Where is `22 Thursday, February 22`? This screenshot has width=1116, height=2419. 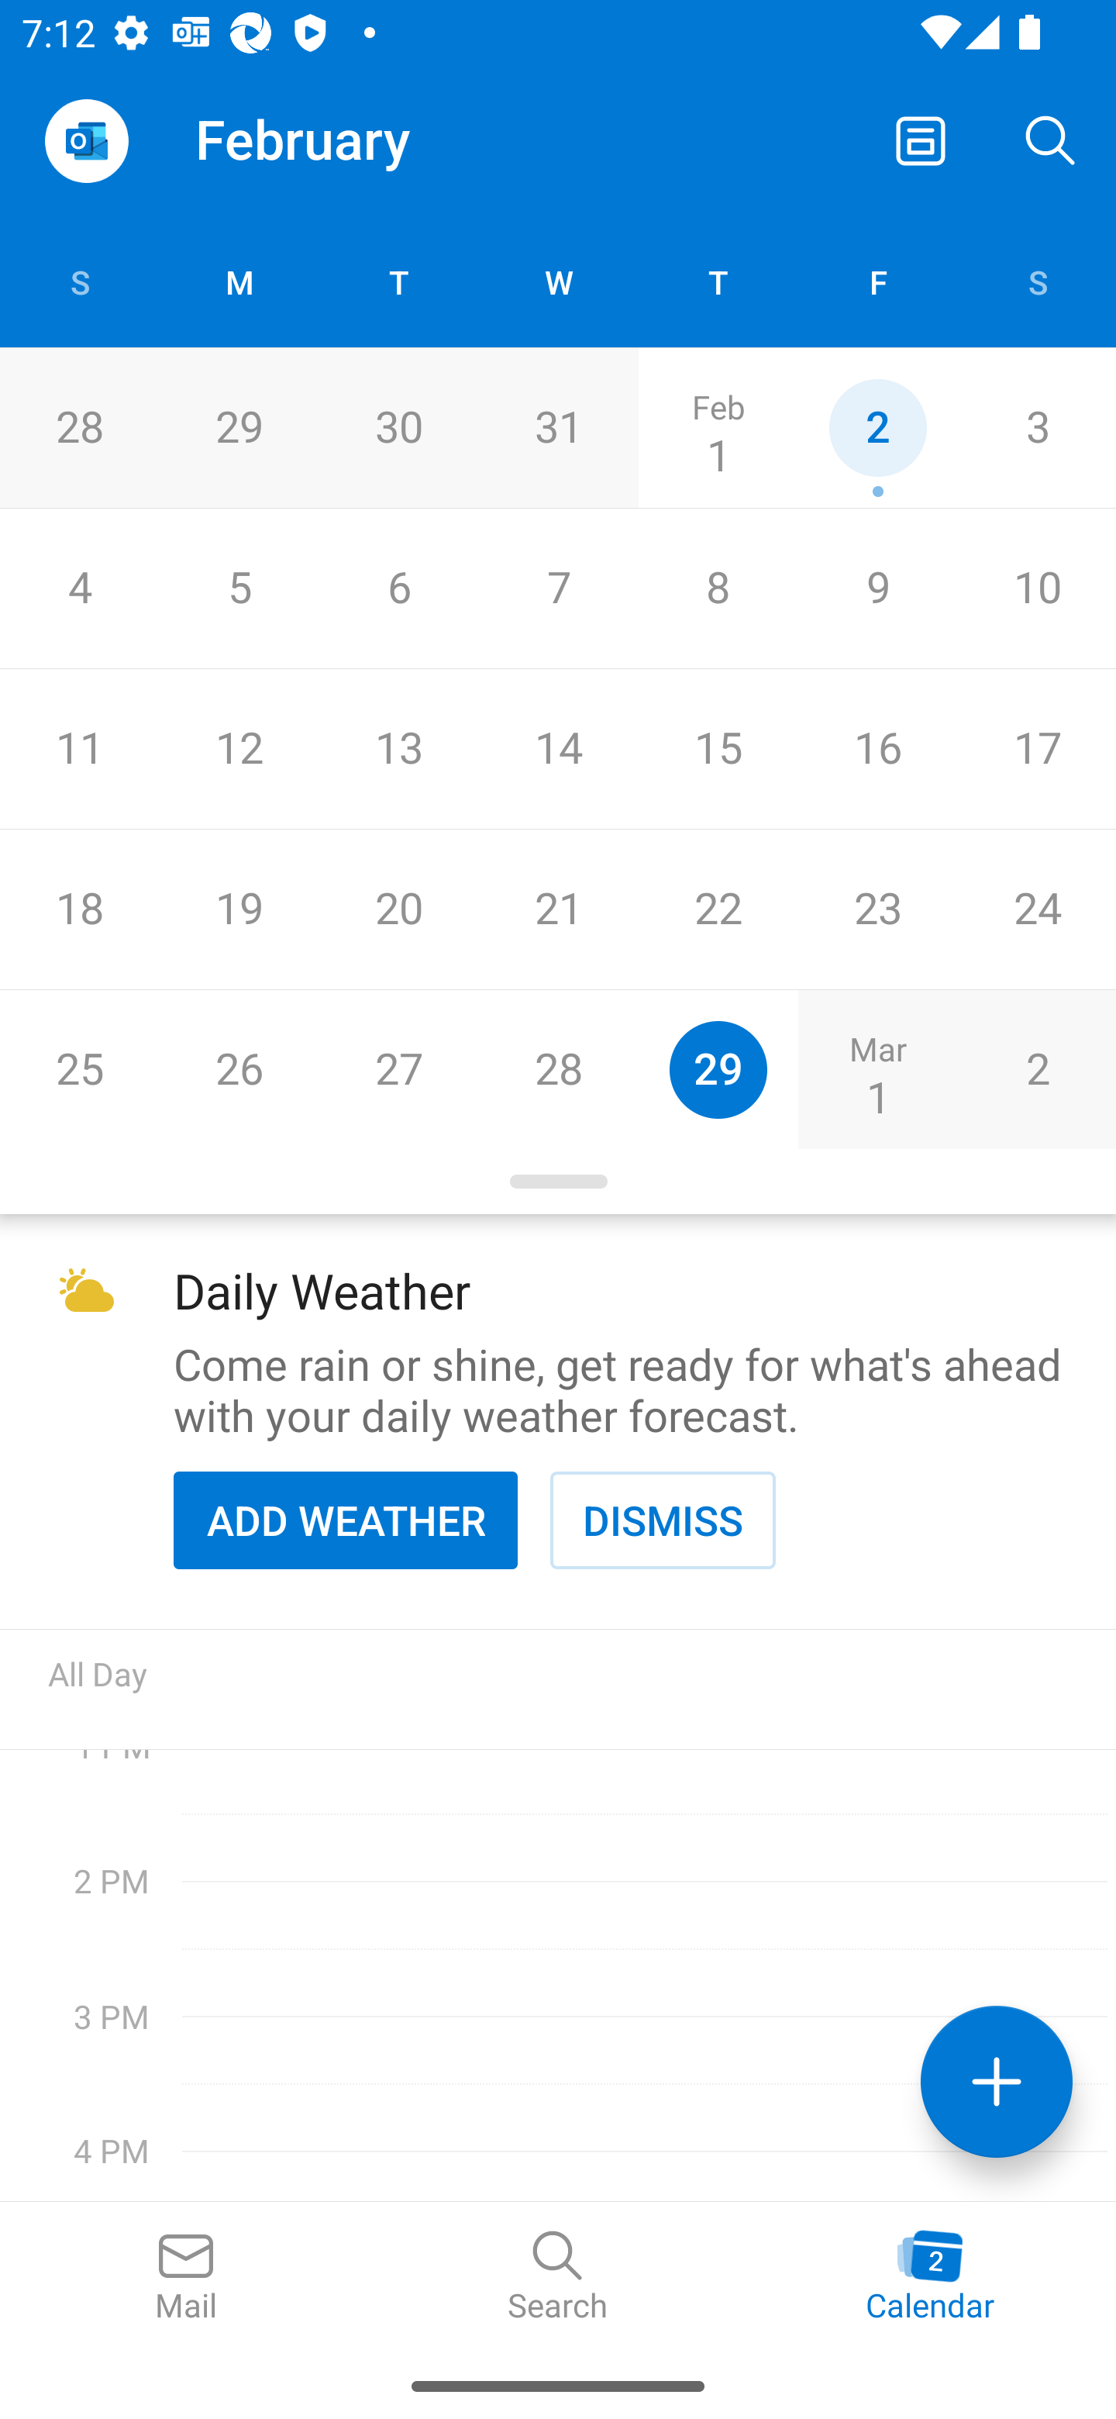 22 Thursday, February 22 is located at coordinates (718, 909).